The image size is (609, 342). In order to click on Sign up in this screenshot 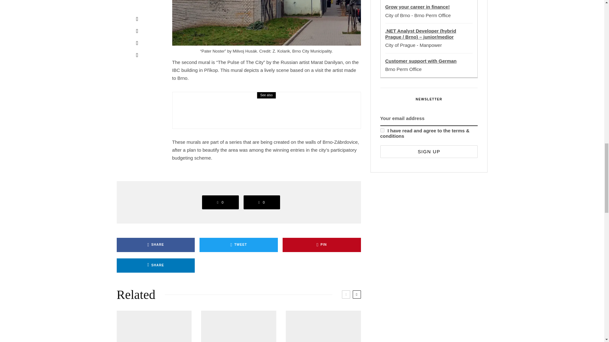, I will do `click(429, 151)`.